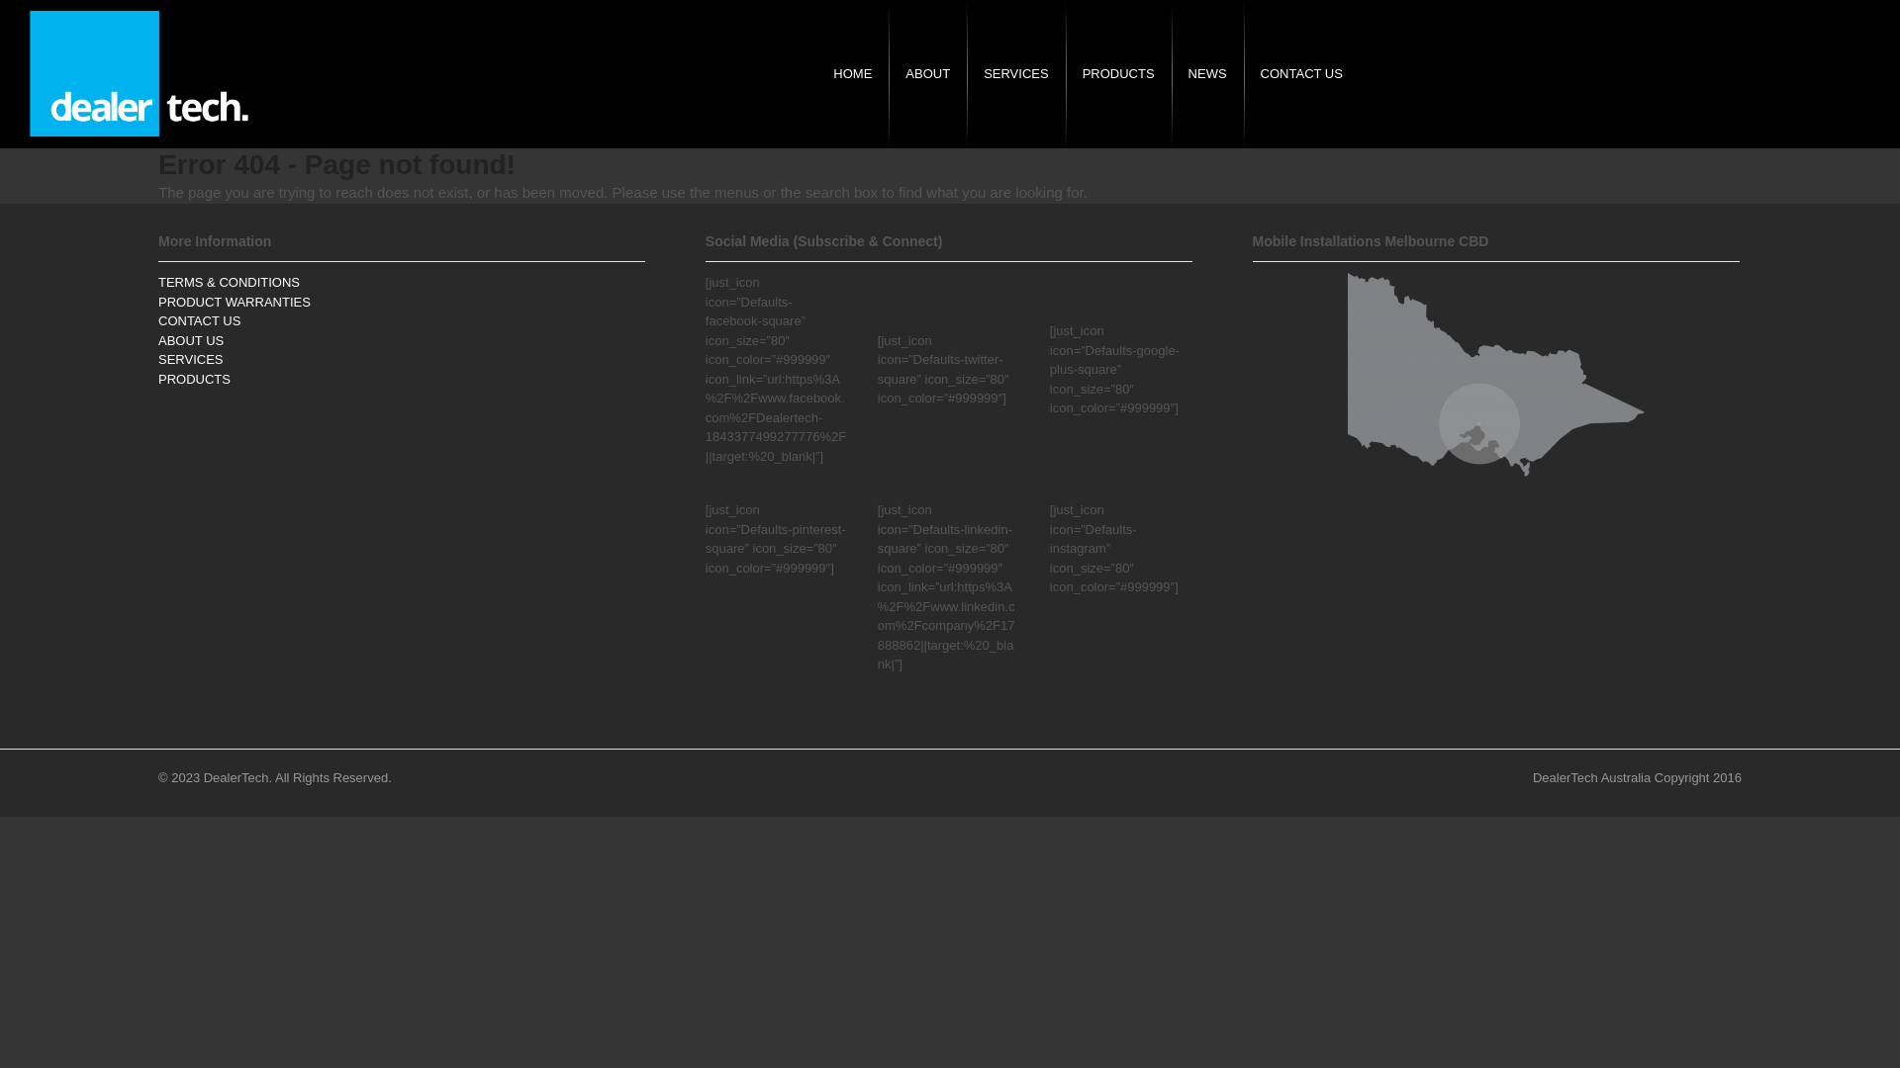 This screenshot has width=1900, height=1068. I want to click on PRODUCT WARRANTIES, so click(235, 303).